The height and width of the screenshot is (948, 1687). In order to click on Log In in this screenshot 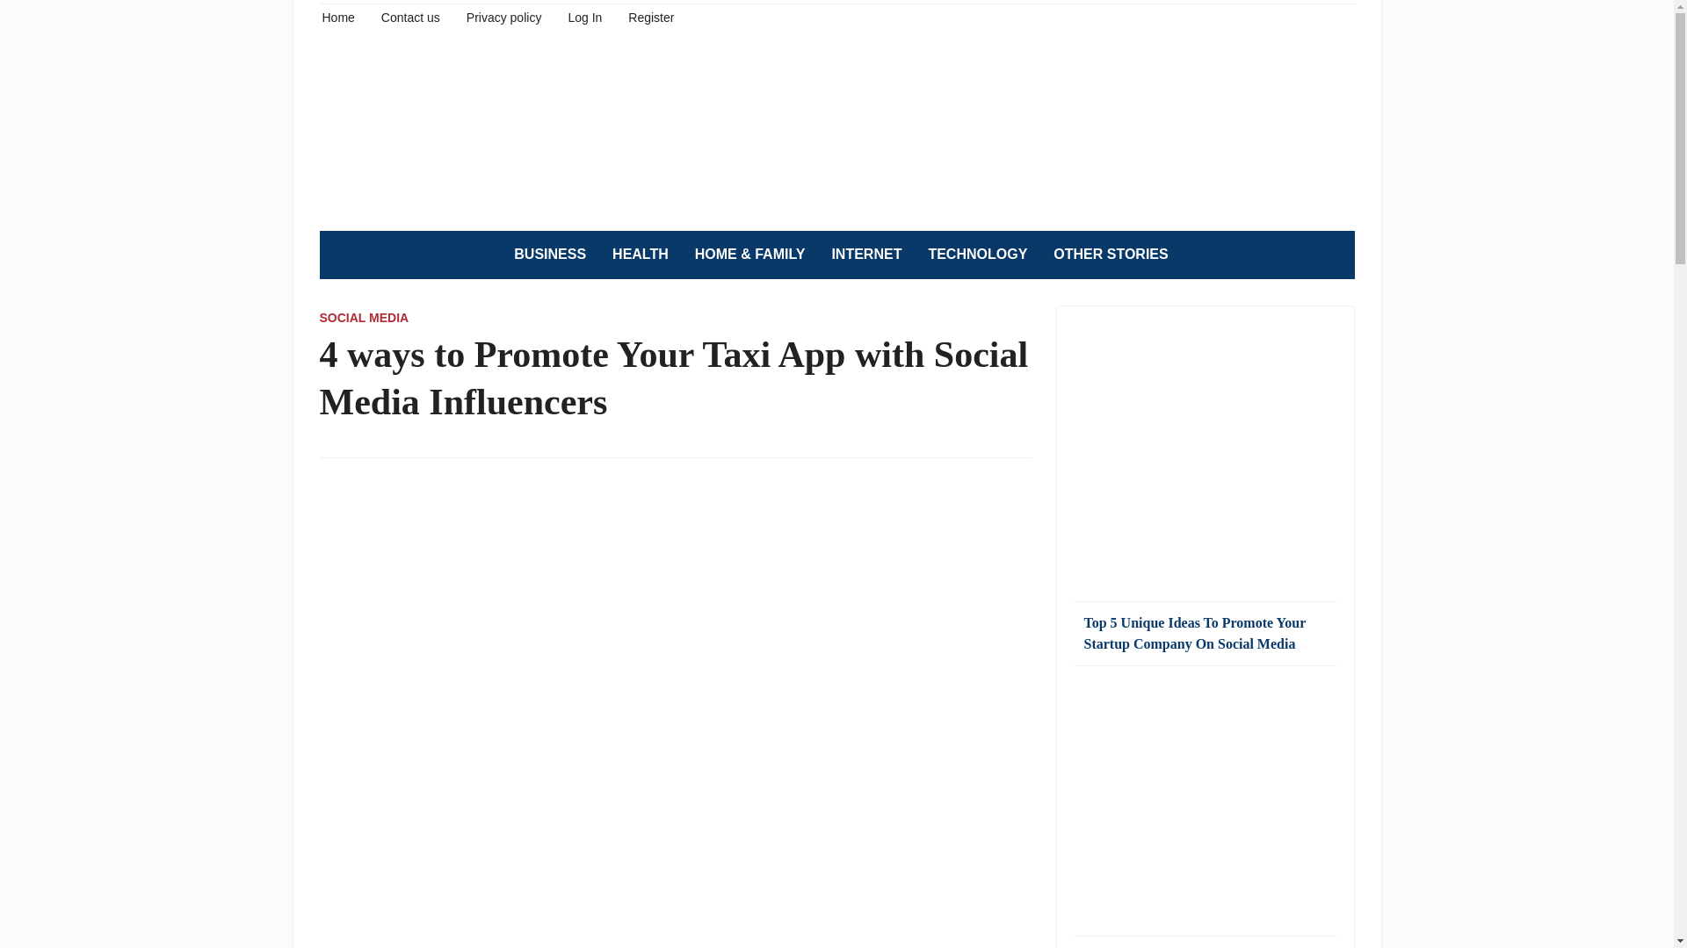, I will do `click(584, 16)`.